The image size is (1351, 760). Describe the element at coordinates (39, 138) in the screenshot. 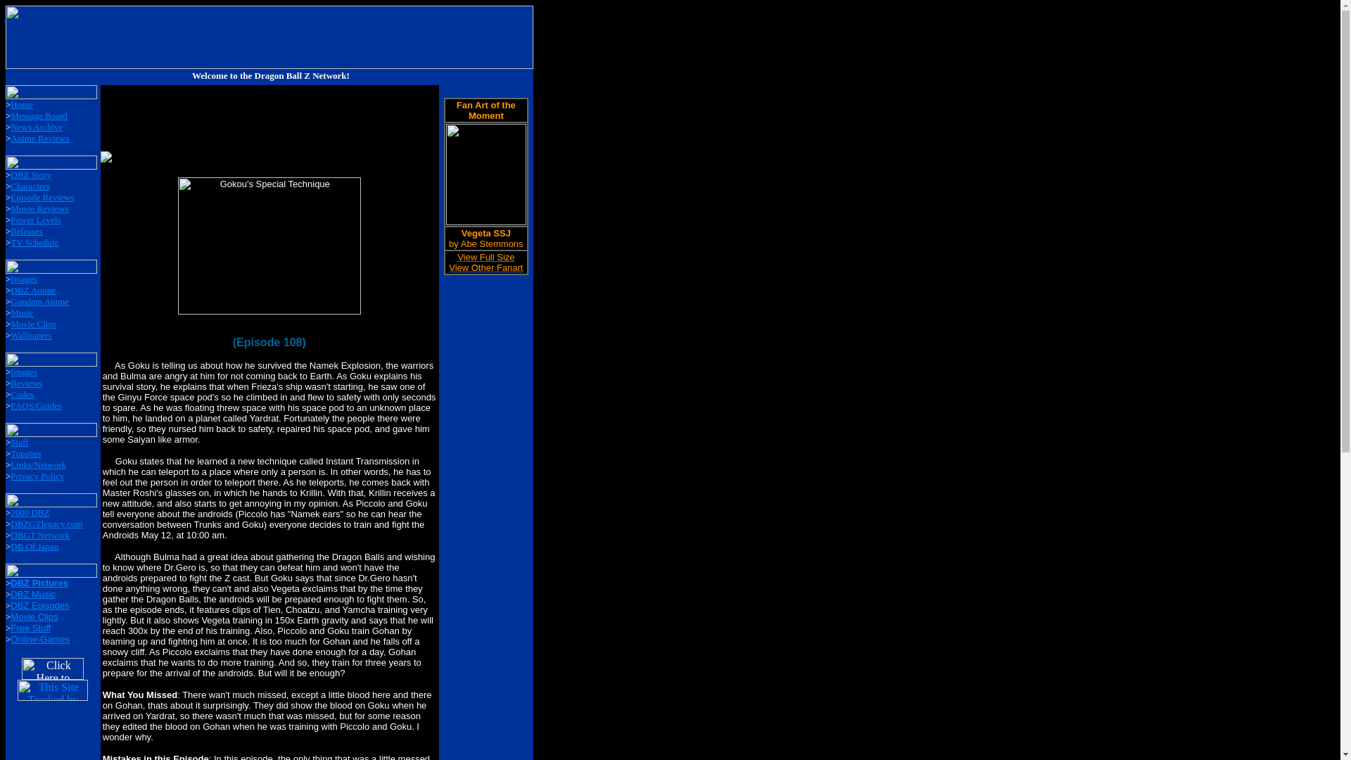

I see `Anime Reviews` at that location.